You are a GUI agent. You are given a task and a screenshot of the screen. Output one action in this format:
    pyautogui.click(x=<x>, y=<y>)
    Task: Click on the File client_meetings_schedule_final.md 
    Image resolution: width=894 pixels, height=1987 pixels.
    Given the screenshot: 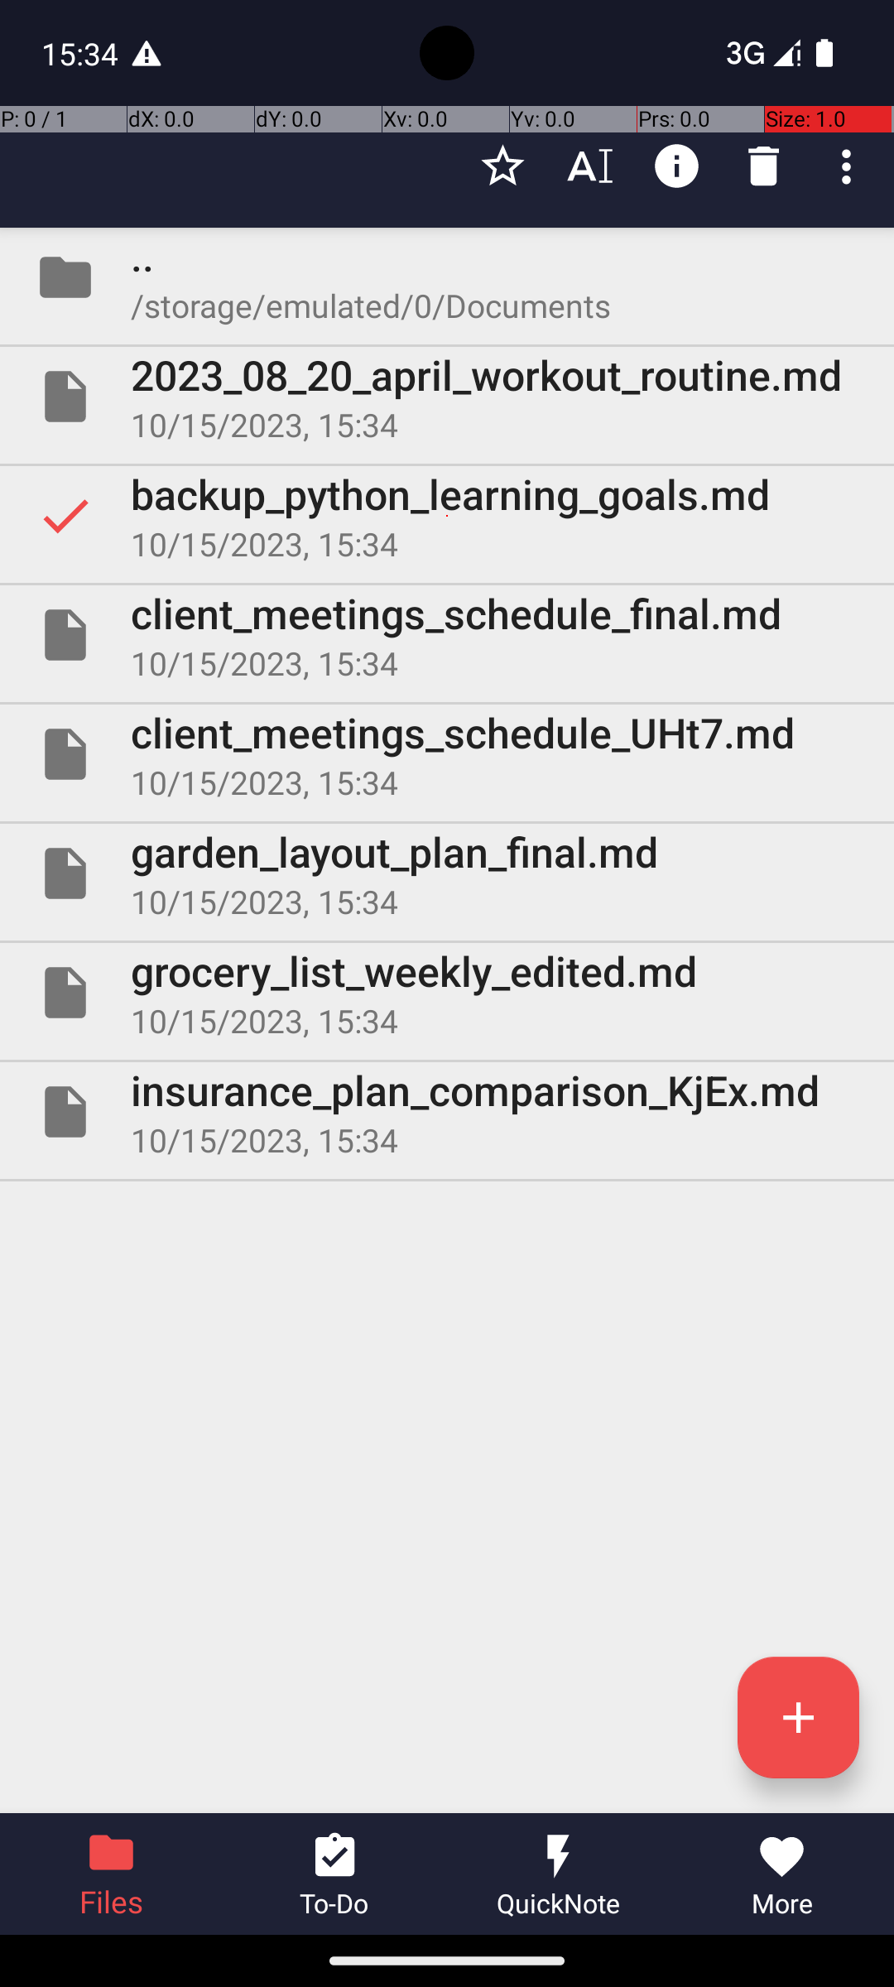 What is the action you would take?
    pyautogui.click(x=447, y=634)
    